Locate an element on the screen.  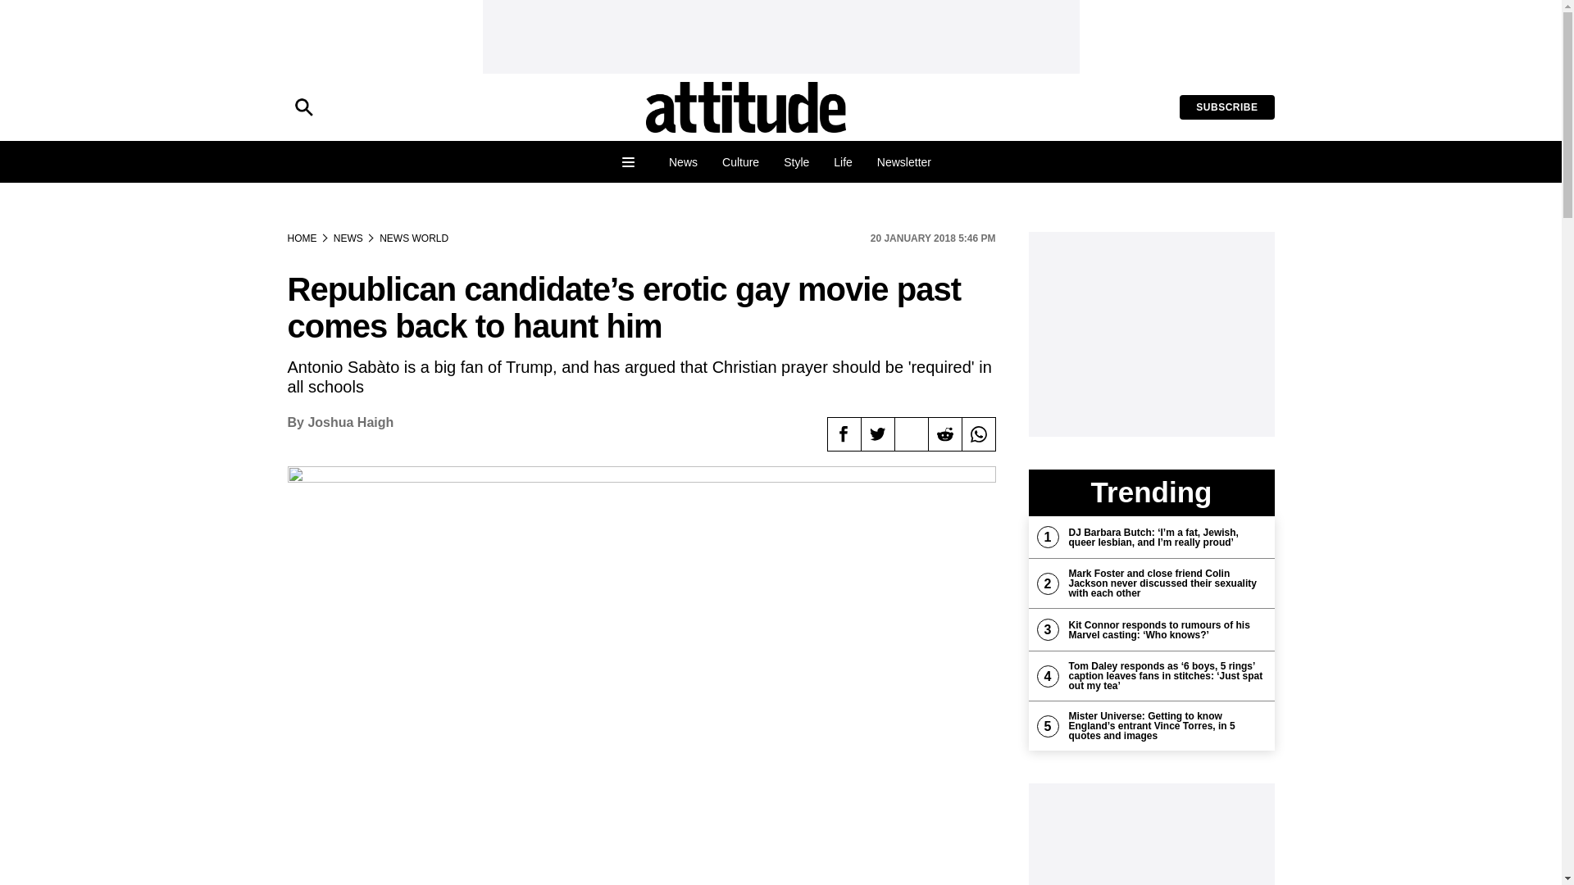
Style is located at coordinates (796, 162).